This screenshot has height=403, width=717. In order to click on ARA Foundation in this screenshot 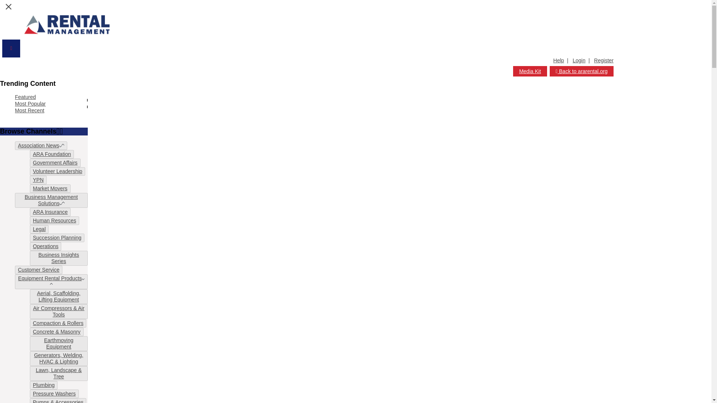, I will do `click(52, 154)`.